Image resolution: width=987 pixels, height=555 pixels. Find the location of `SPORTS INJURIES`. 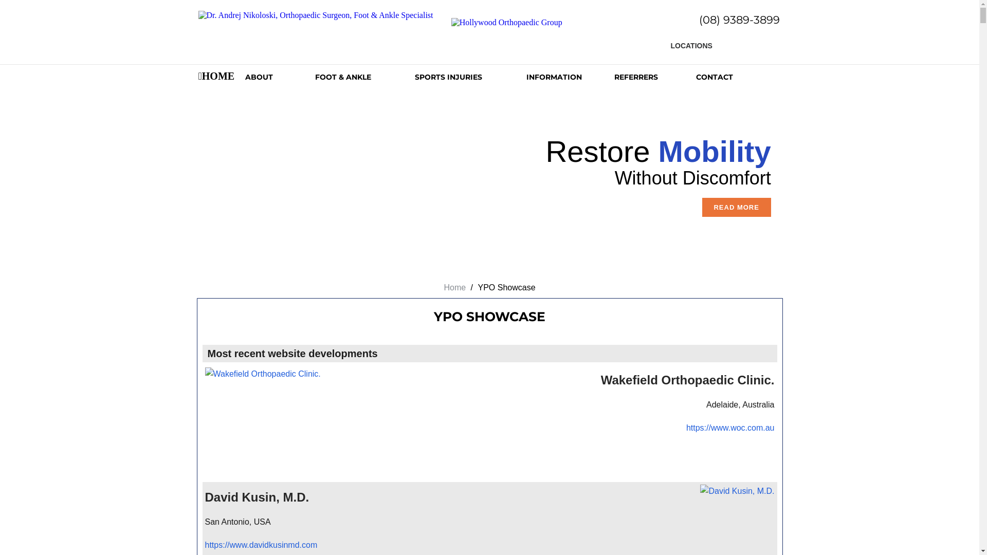

SPORTS INJURIES is located at coordinates (471, 77).